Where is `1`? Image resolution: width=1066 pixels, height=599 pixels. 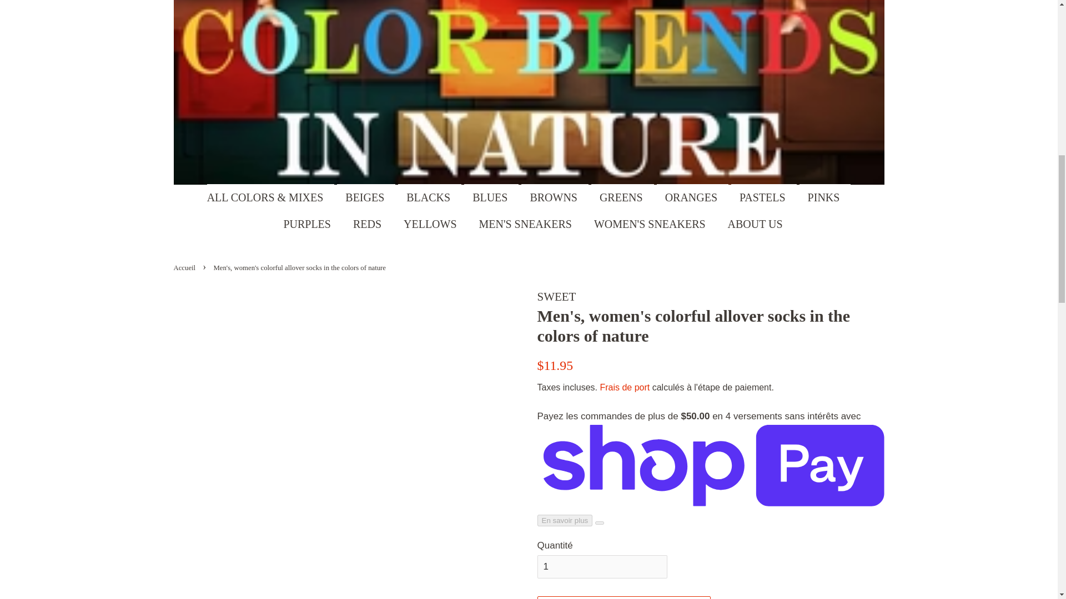
1 is located at coordinates (602, 567).